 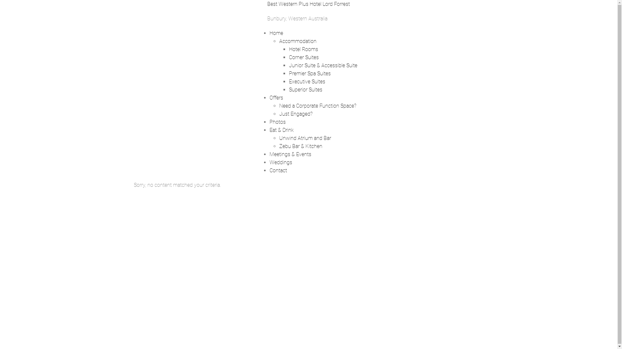 What do you see at coordinates (290, 154) in the screenshot?
I see `Meetings & Events` at bounding box center [290, 154].